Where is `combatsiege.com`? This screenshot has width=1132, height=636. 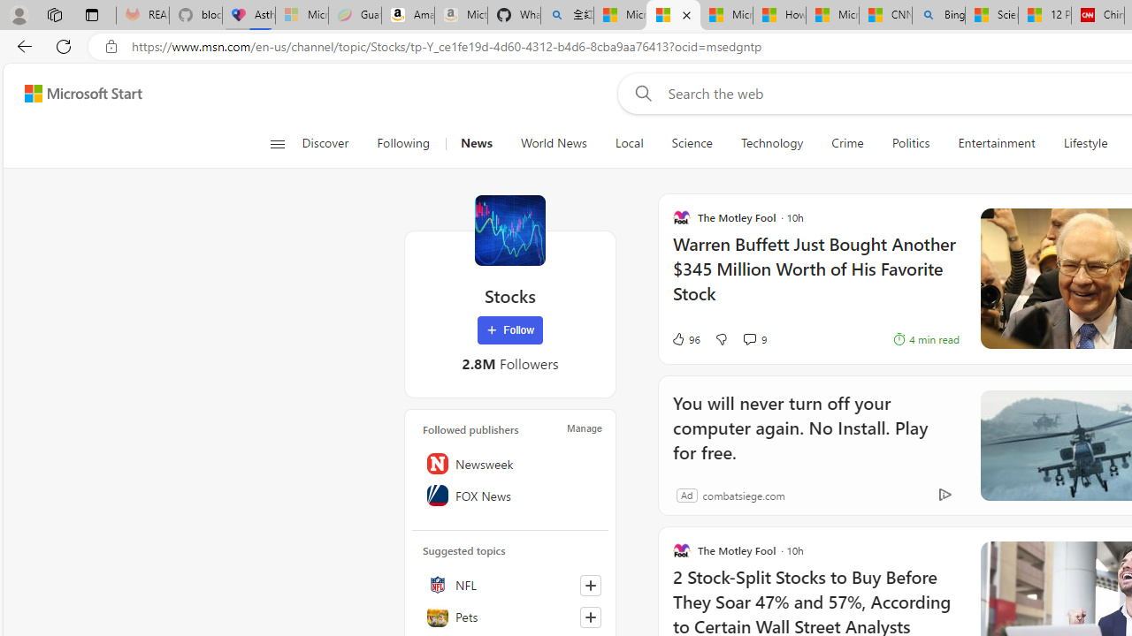 combatsiege.com is located at coordinates (743, 495).